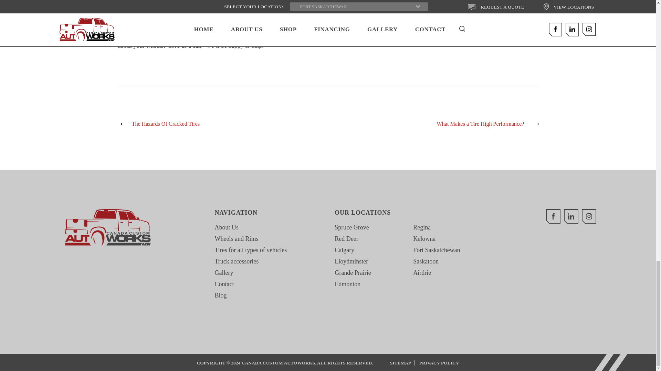  I want to click on Wheels and Rims, so click(347, 284).